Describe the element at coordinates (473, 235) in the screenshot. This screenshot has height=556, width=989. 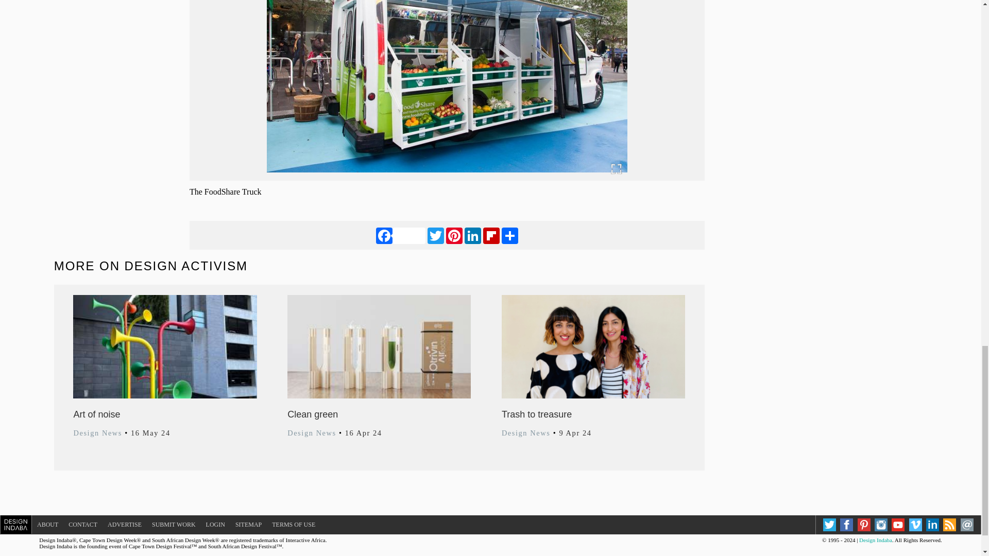
I see `LinkedIn` at that location.